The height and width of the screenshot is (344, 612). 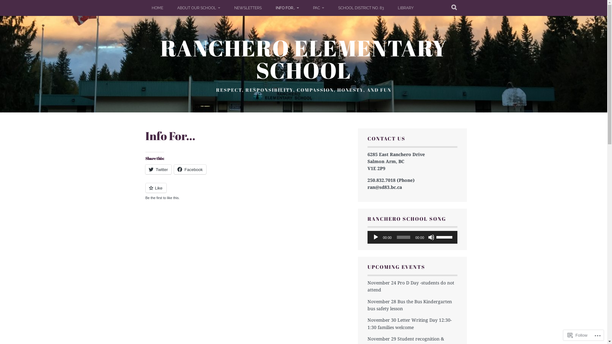 What do you see at coordinates (361, 8) in the screenshot?
I see `SCHOOL DISTRICT NO. 83` at bounding box center [361, 8].